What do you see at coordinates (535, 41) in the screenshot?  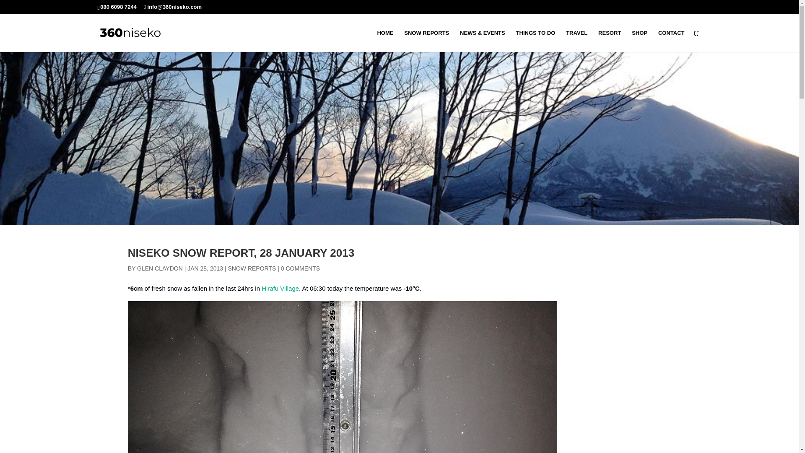 I see `THINGS TO DO` at bounding box center [535, 41].